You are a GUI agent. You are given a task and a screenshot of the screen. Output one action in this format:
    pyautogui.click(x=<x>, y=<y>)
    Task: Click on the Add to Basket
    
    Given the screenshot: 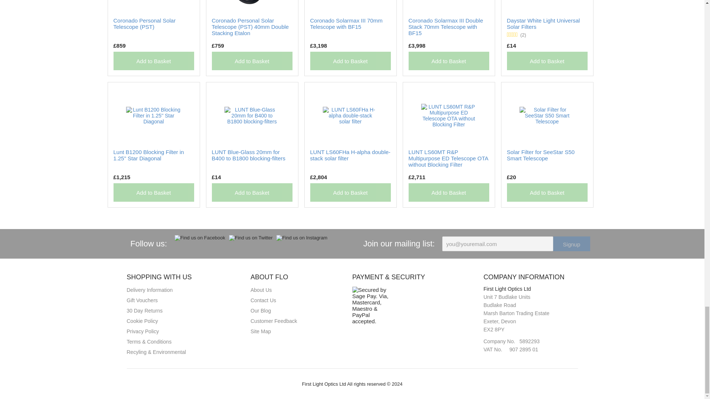 What is the action you would take?
    pyautogui.click(x=350, y=61)
    